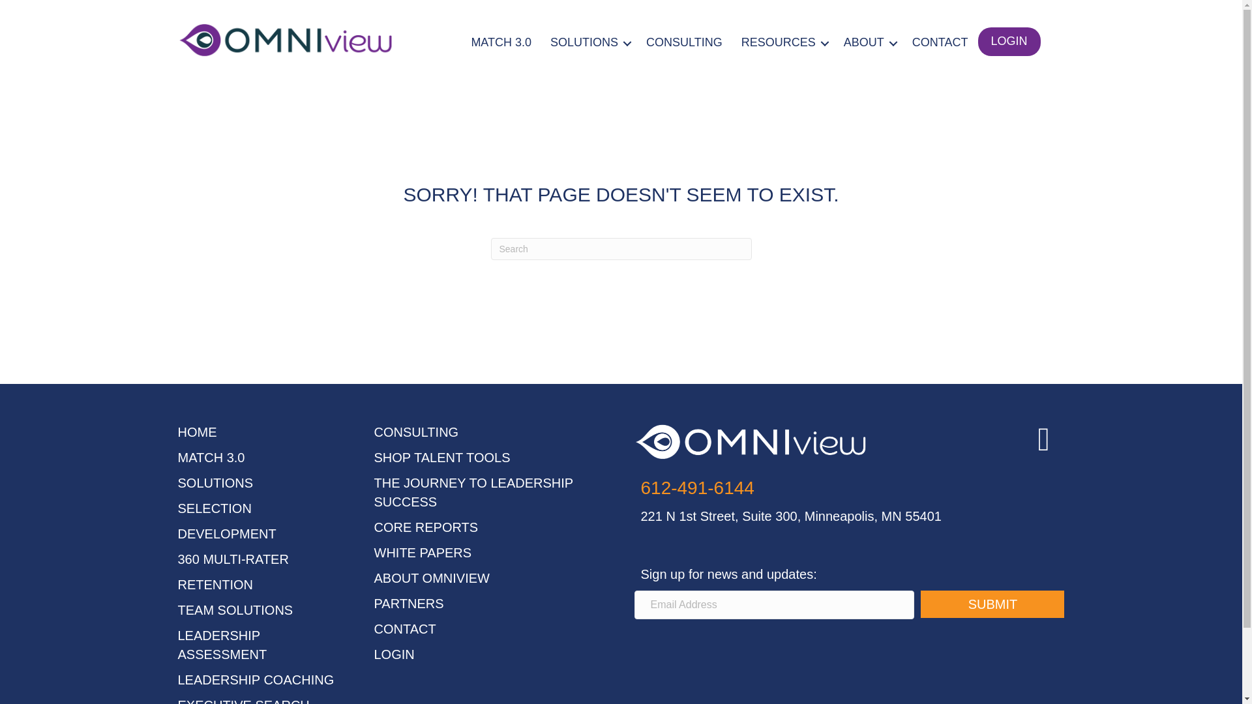  What do you see at coordinates (684, 41) in the screenshot?
I see `CONSULTING` at bounding box center [684, 41].